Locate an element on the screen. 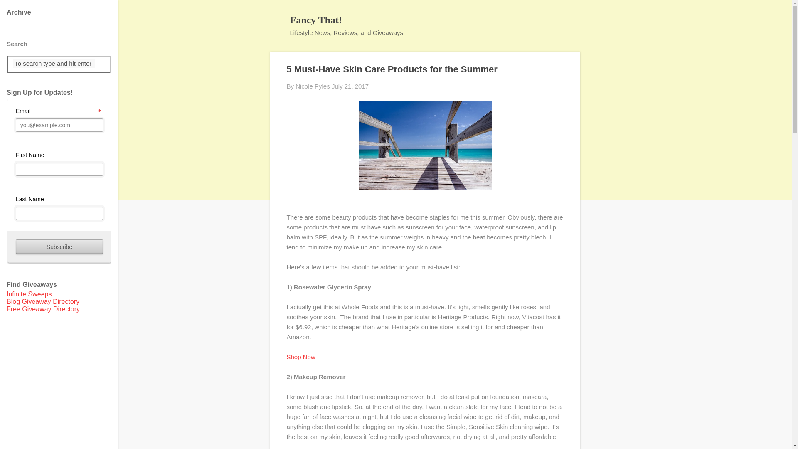 The image size is (798, 449). Shop Now is located at coordinates (301, 357).